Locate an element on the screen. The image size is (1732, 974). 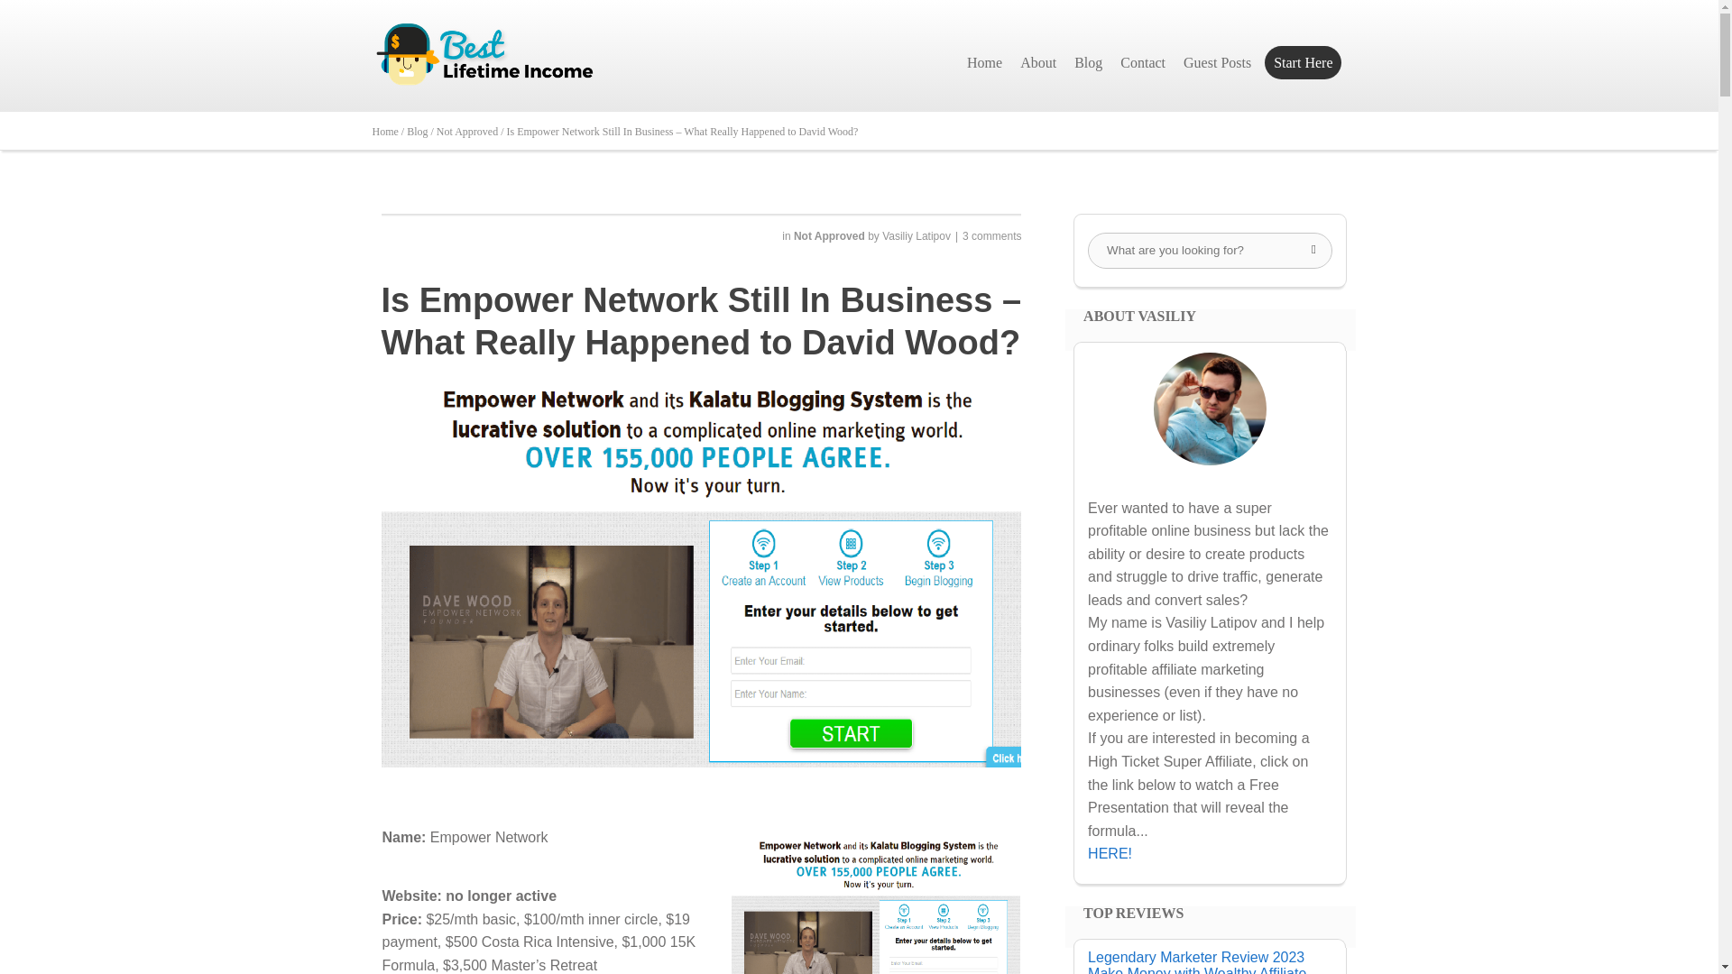
Guest Posts is located at coordinates (1217, 61).